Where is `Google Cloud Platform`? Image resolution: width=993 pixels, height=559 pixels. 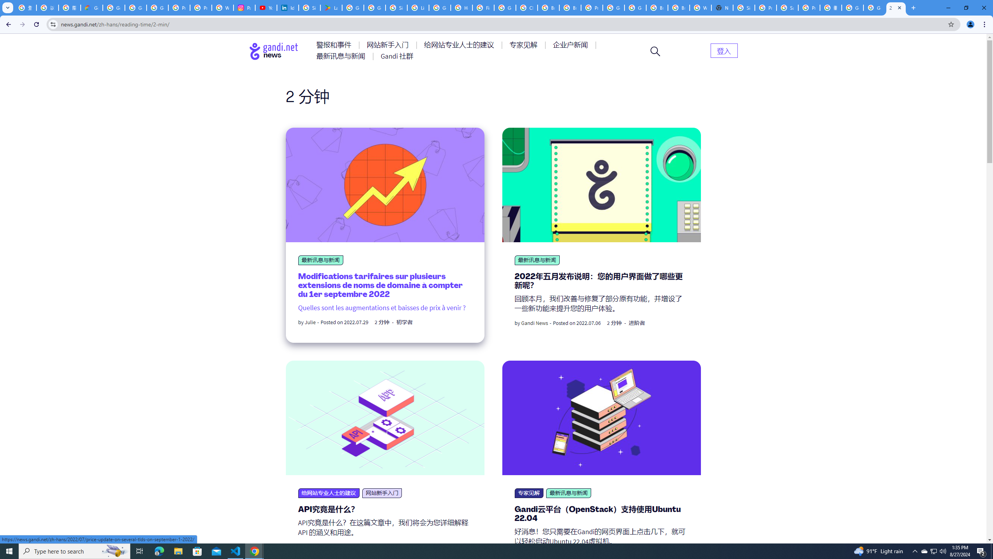 Google Cloud Platform is located at coordinates (614, 8).